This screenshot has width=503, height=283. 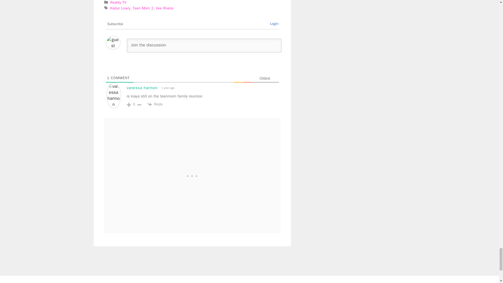 I want to click on Vee Rivera, so click(x=164, y=8).